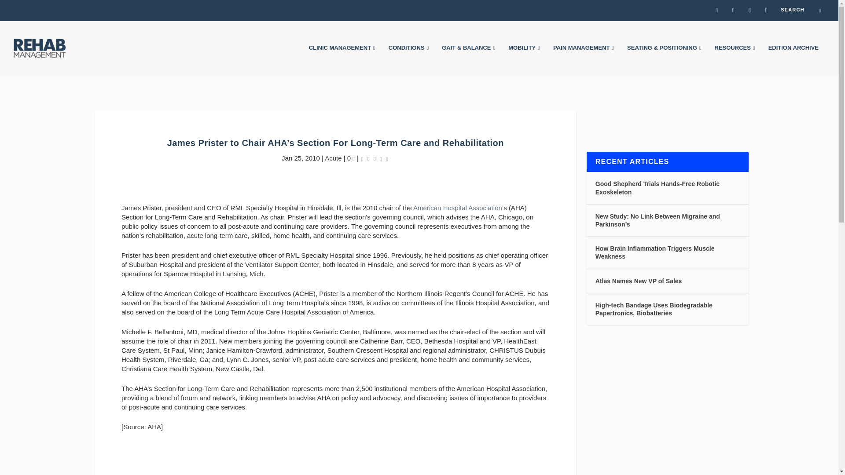  I want to click on CLINIC MANAGEMENT, so click(342, 60).